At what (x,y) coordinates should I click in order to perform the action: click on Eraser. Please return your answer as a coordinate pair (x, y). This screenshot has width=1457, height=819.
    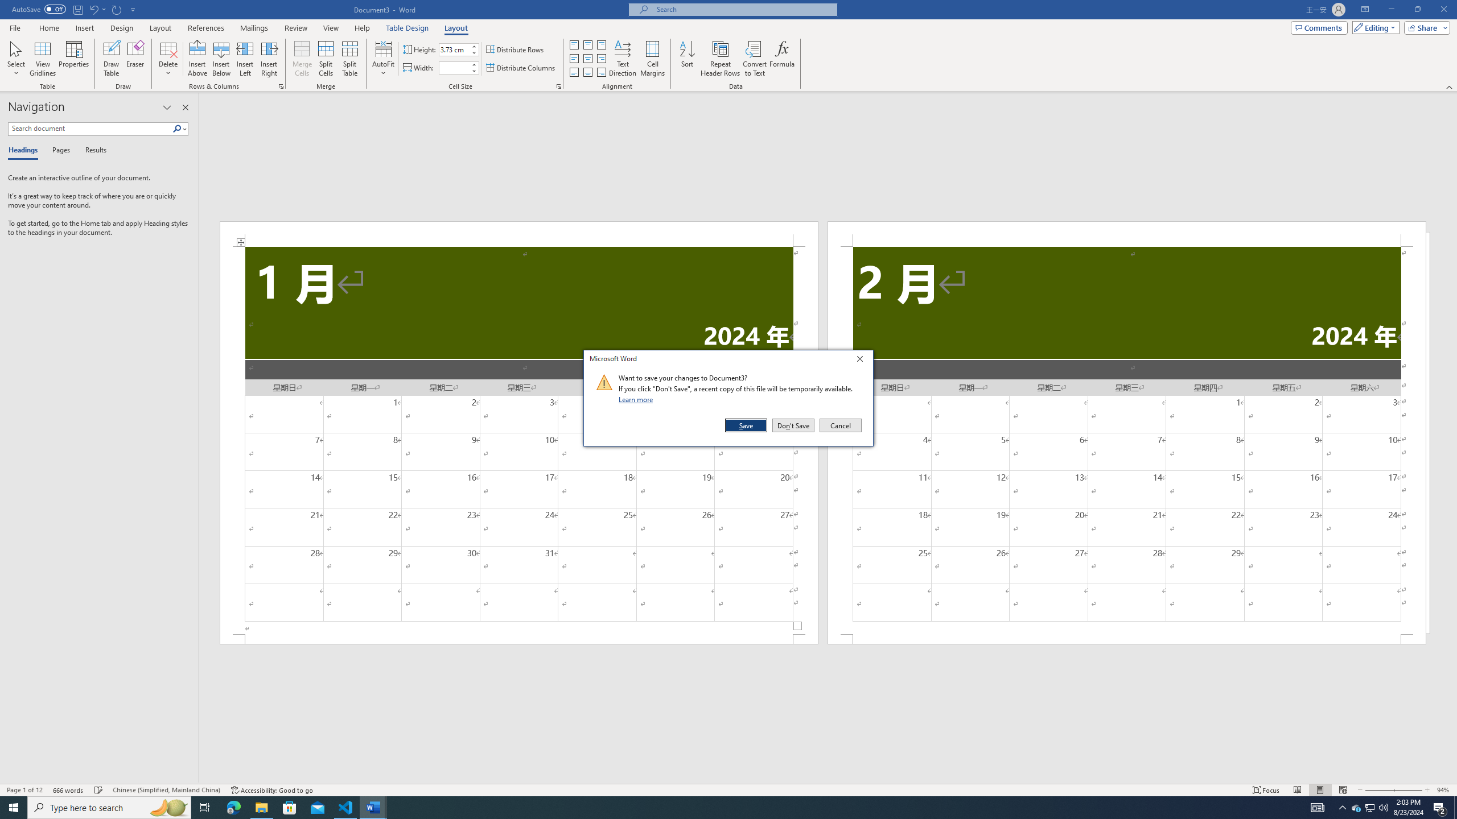
    Looking at the image, I should click on (135, 59).